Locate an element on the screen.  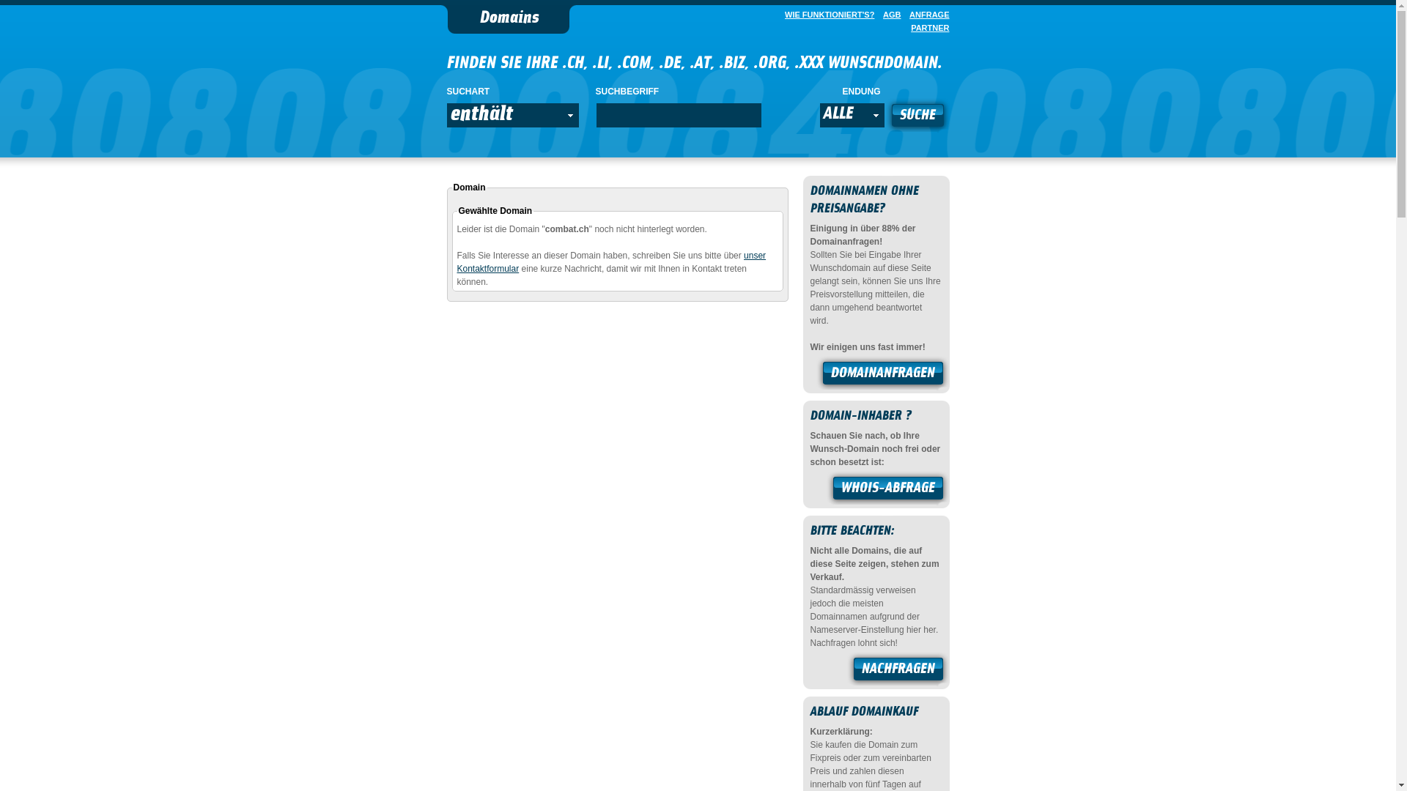
WIE FUNKTIONIERT'S? is located at coordinates (827, 15).